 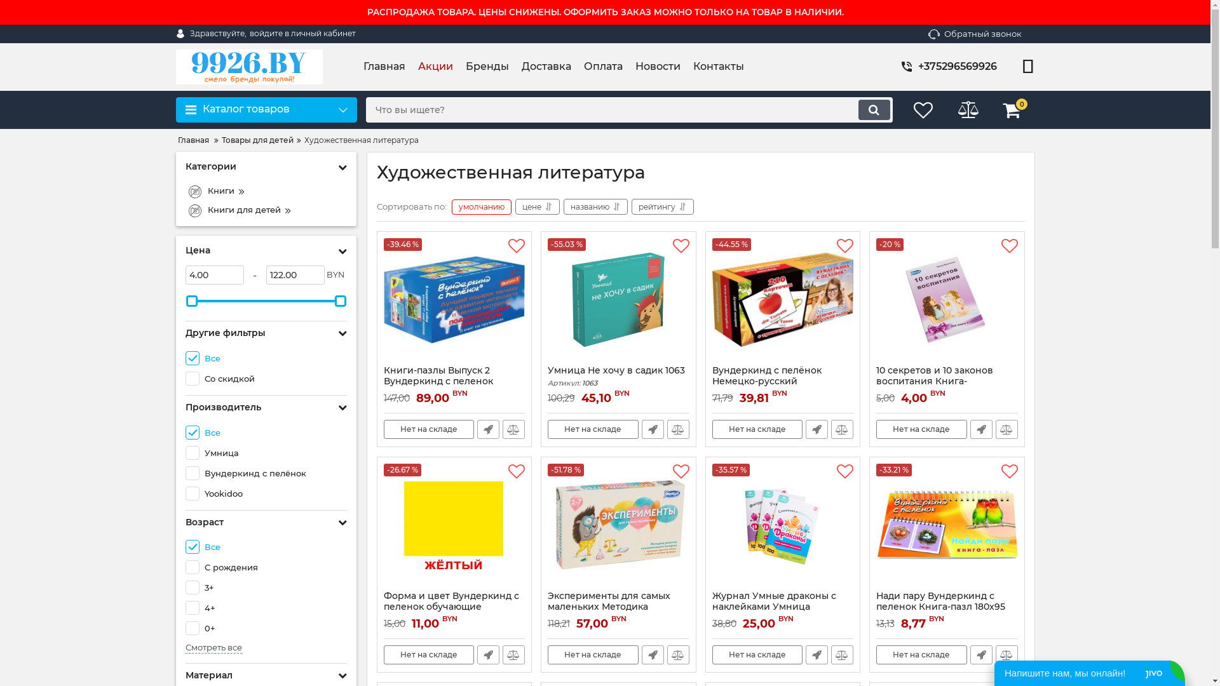 What do you see at coordinates (619, 302) in the screenshot?
I see `-55.03 %` at bounding box center [619, 302].